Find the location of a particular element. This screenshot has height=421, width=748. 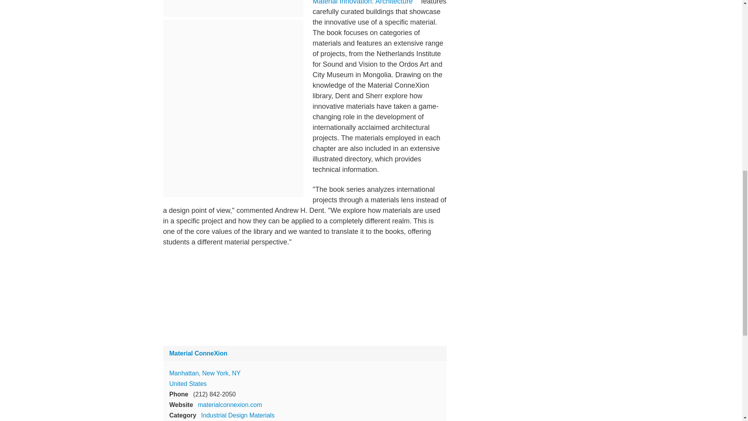

Material Innovation: Architecture is located at coordinates (365, 2).